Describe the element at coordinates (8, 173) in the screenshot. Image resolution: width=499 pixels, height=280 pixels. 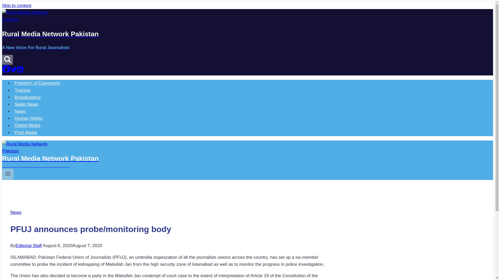
I see `Toggle Menu` at that location.